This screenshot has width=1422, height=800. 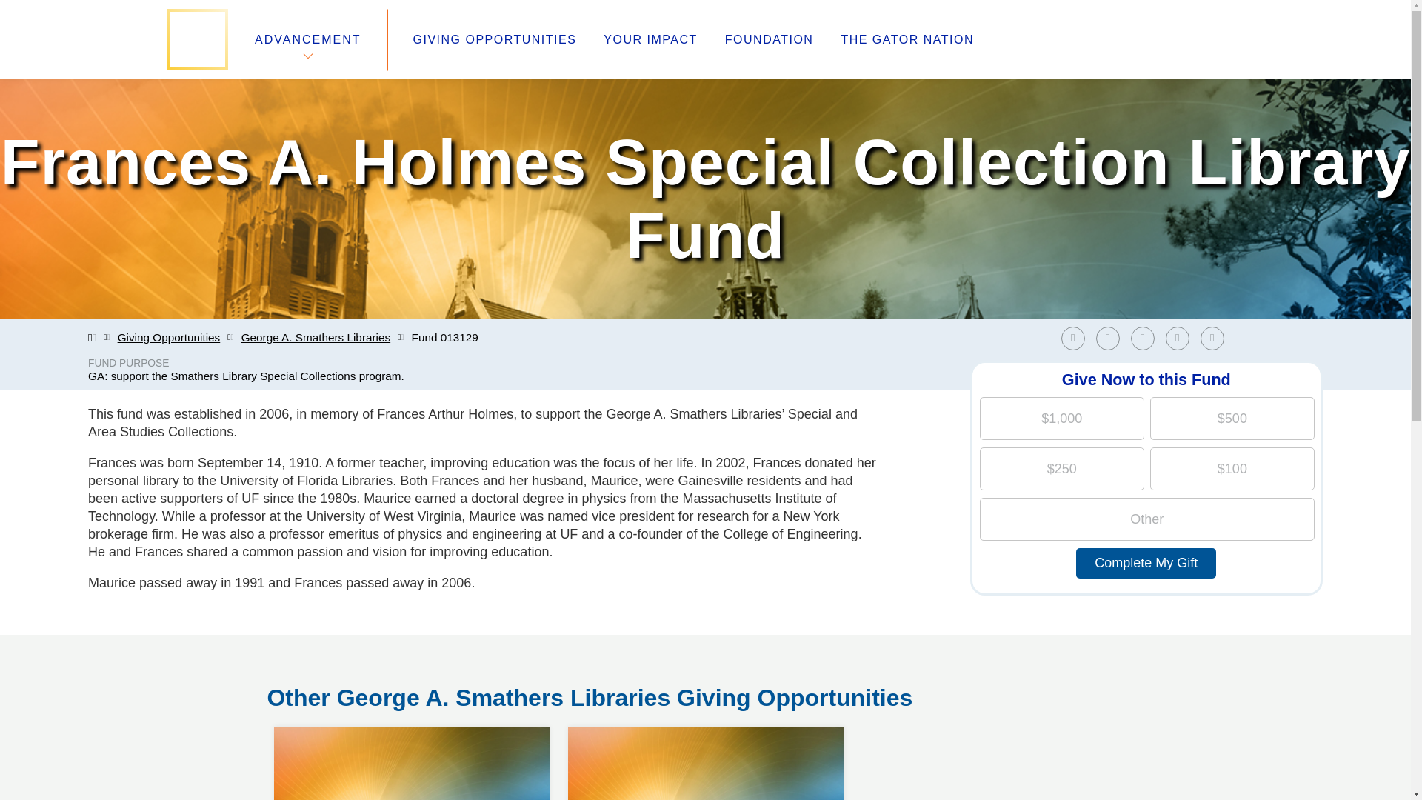 What do you see at coordinates (1178, 338) in the screenshot?
I see `Share on Reddit` at bounding box center [1178, 338].